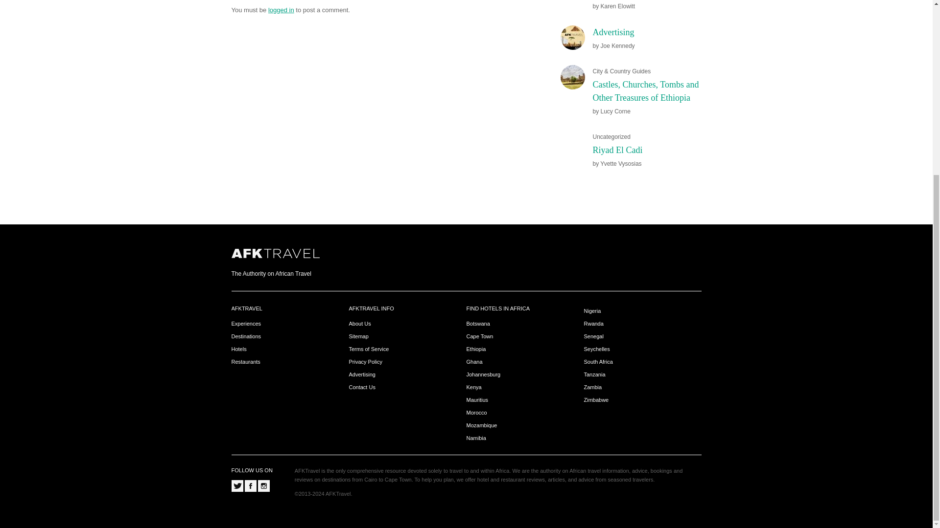 This screenshot has width=940, height=528. What do you see at coordinates (358, 336) in the screenshot?
I see `Sitemap` at bounding box center [358, 336].